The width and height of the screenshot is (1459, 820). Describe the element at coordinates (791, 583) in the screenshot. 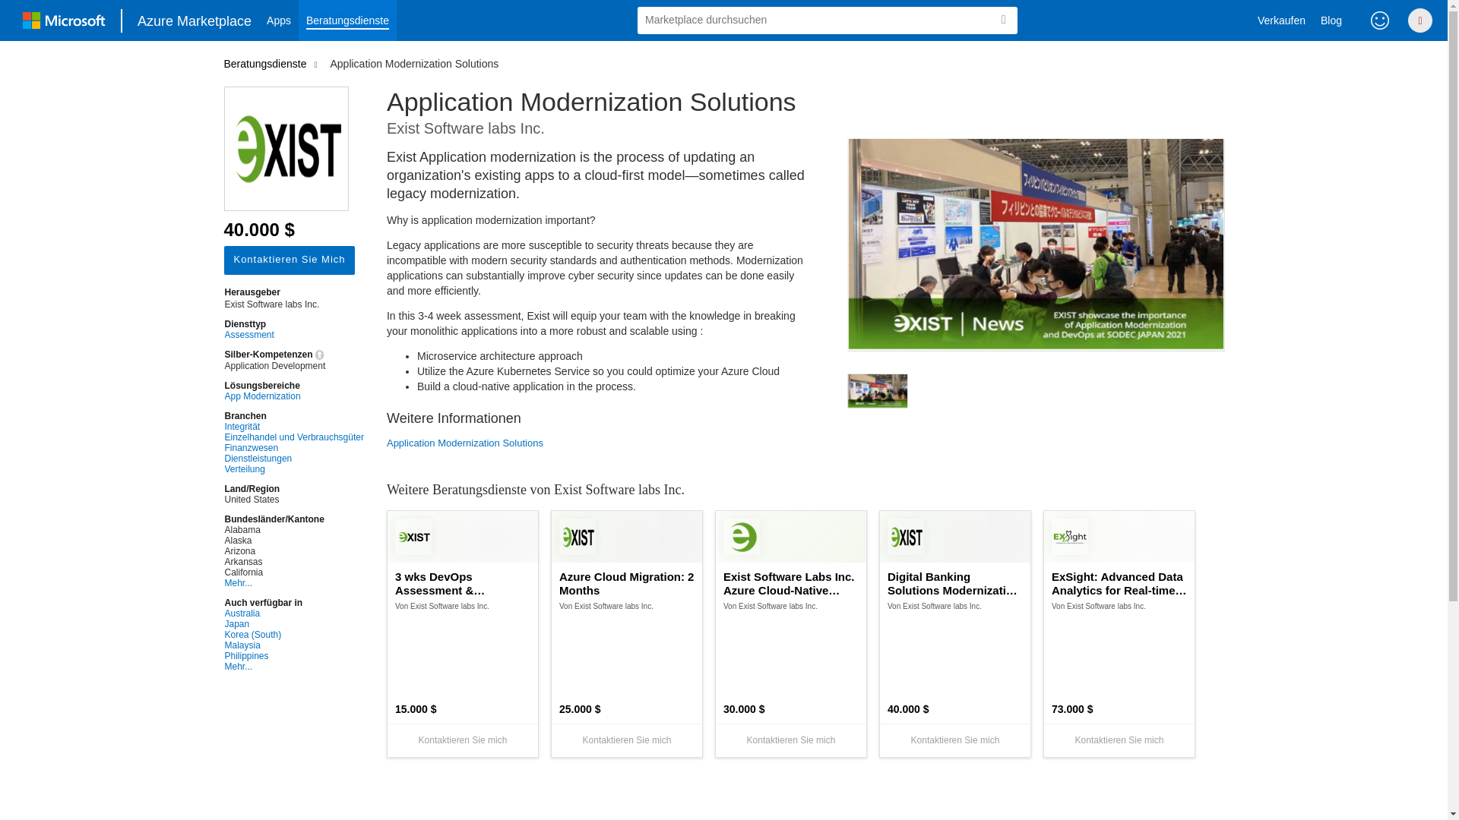

I see `Exist Software Labs Inc. Azure Cloud-Native Services` at that location.